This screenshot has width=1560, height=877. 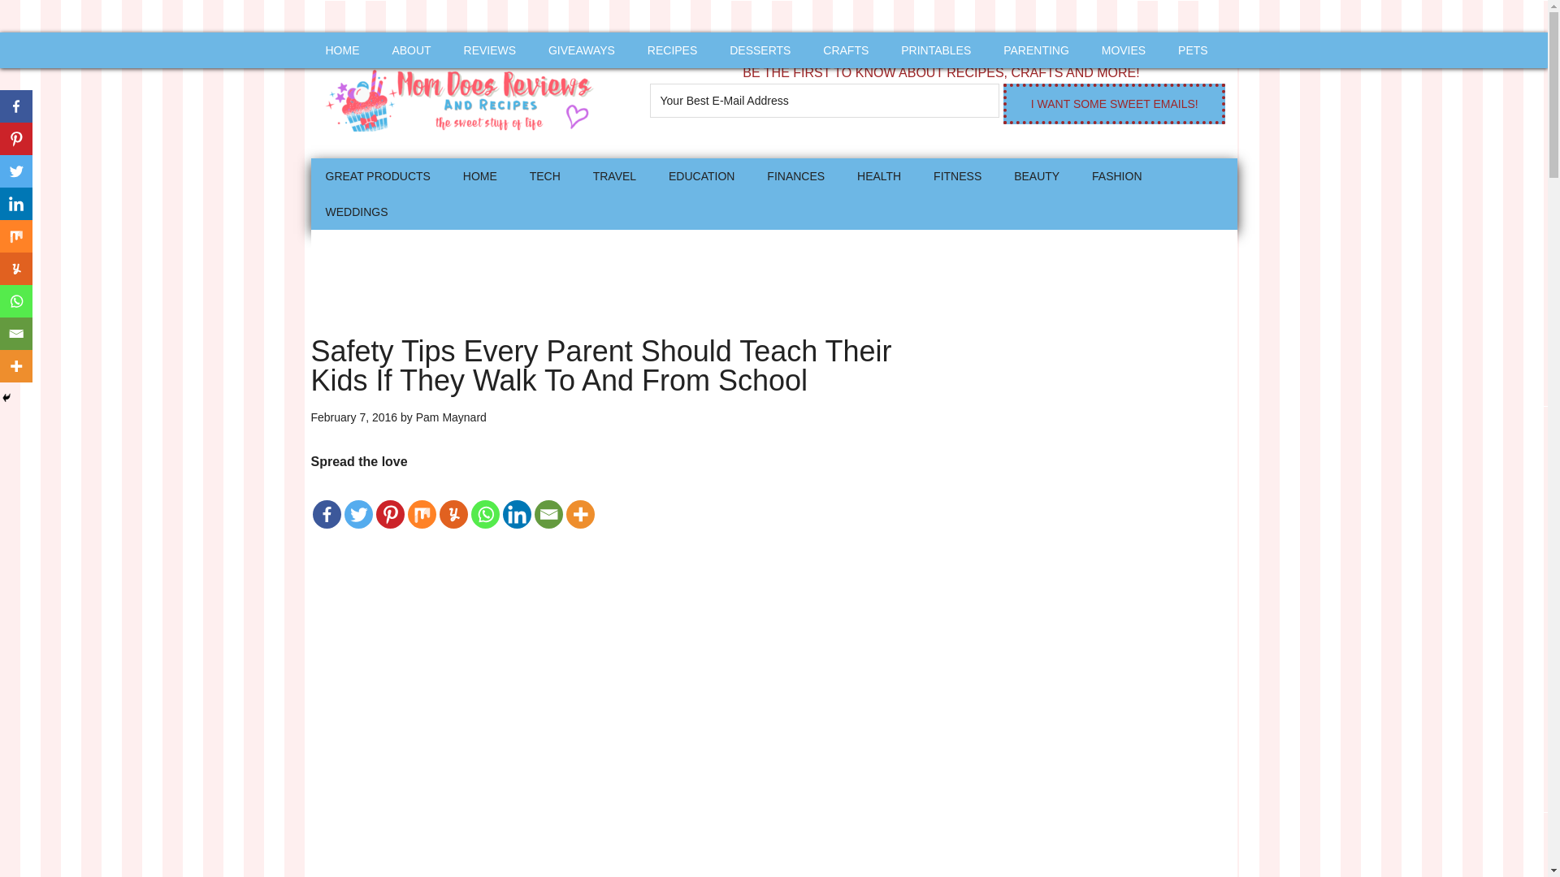 What do you see at coordinates (1124, 50) in the screenshot?
I see `MOVIES` at bounding box center [1124, 50].